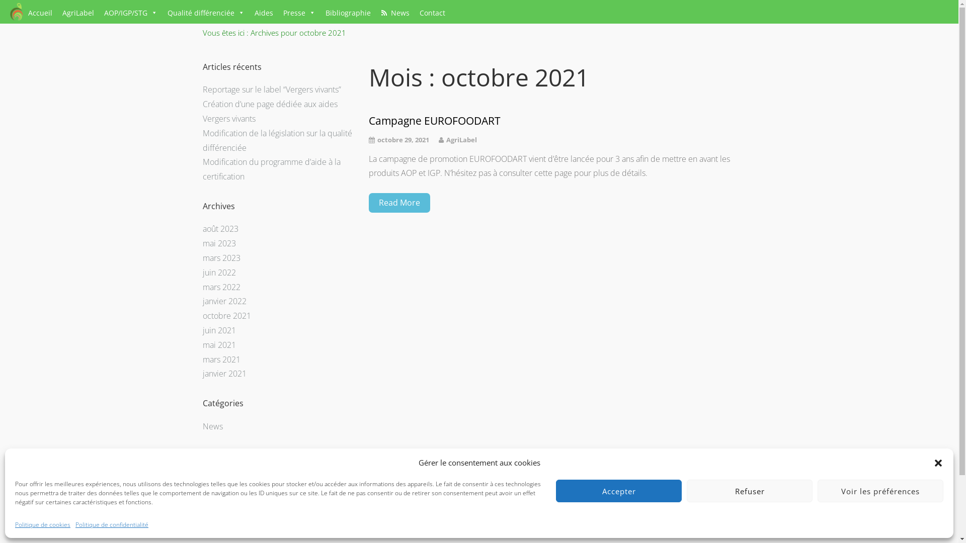 Image resolution: width=966 pixels, height=543 pixels. I want to click on Accepter, so click(619, 491).